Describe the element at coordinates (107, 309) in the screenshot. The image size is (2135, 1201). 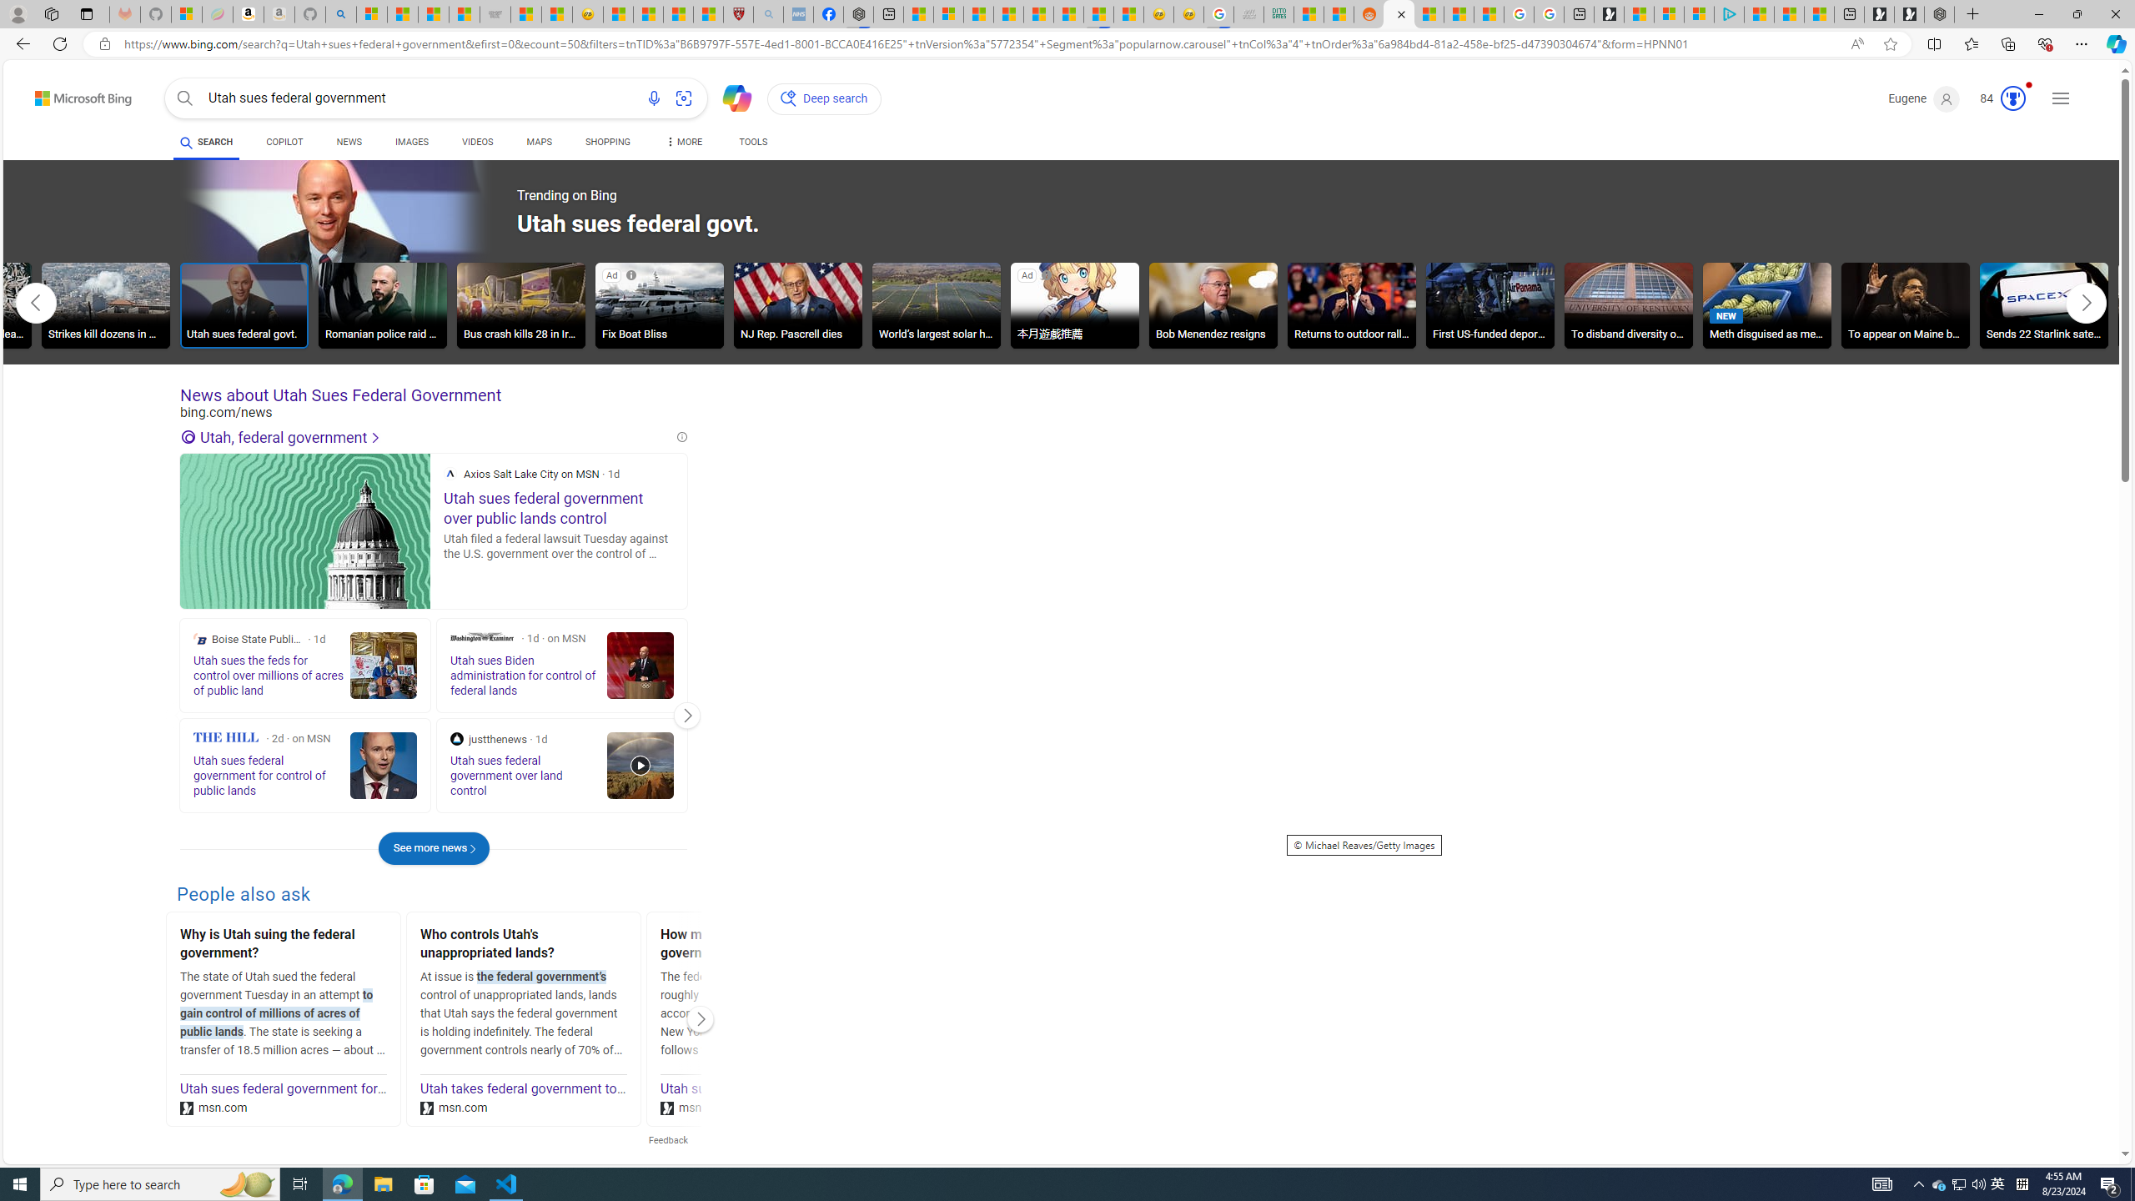
I see `Strikes kill dozens in Gaza` at that location.